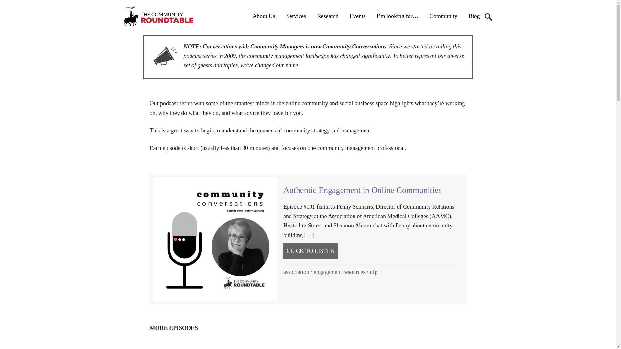 Image resolution: width=621 pixels, height=349 pixels. I want to click on The Community Roundtable, so click(164, 16).